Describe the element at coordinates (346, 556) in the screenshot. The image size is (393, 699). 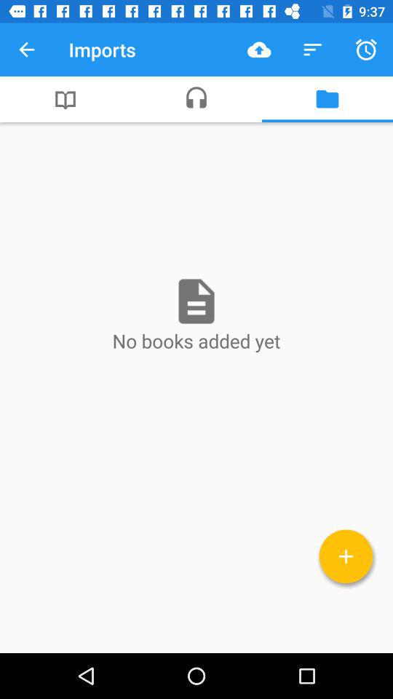
I see `add books` at that location.